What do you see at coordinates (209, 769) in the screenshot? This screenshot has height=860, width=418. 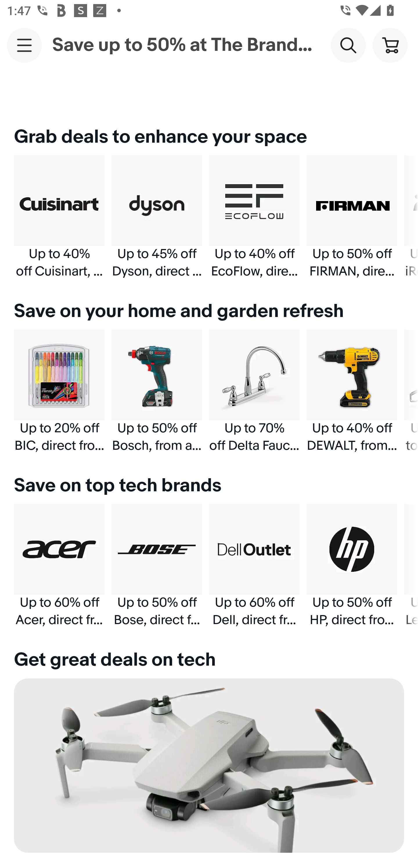 I see `Up to 40% off DJI` at bounding box center [209, 769].